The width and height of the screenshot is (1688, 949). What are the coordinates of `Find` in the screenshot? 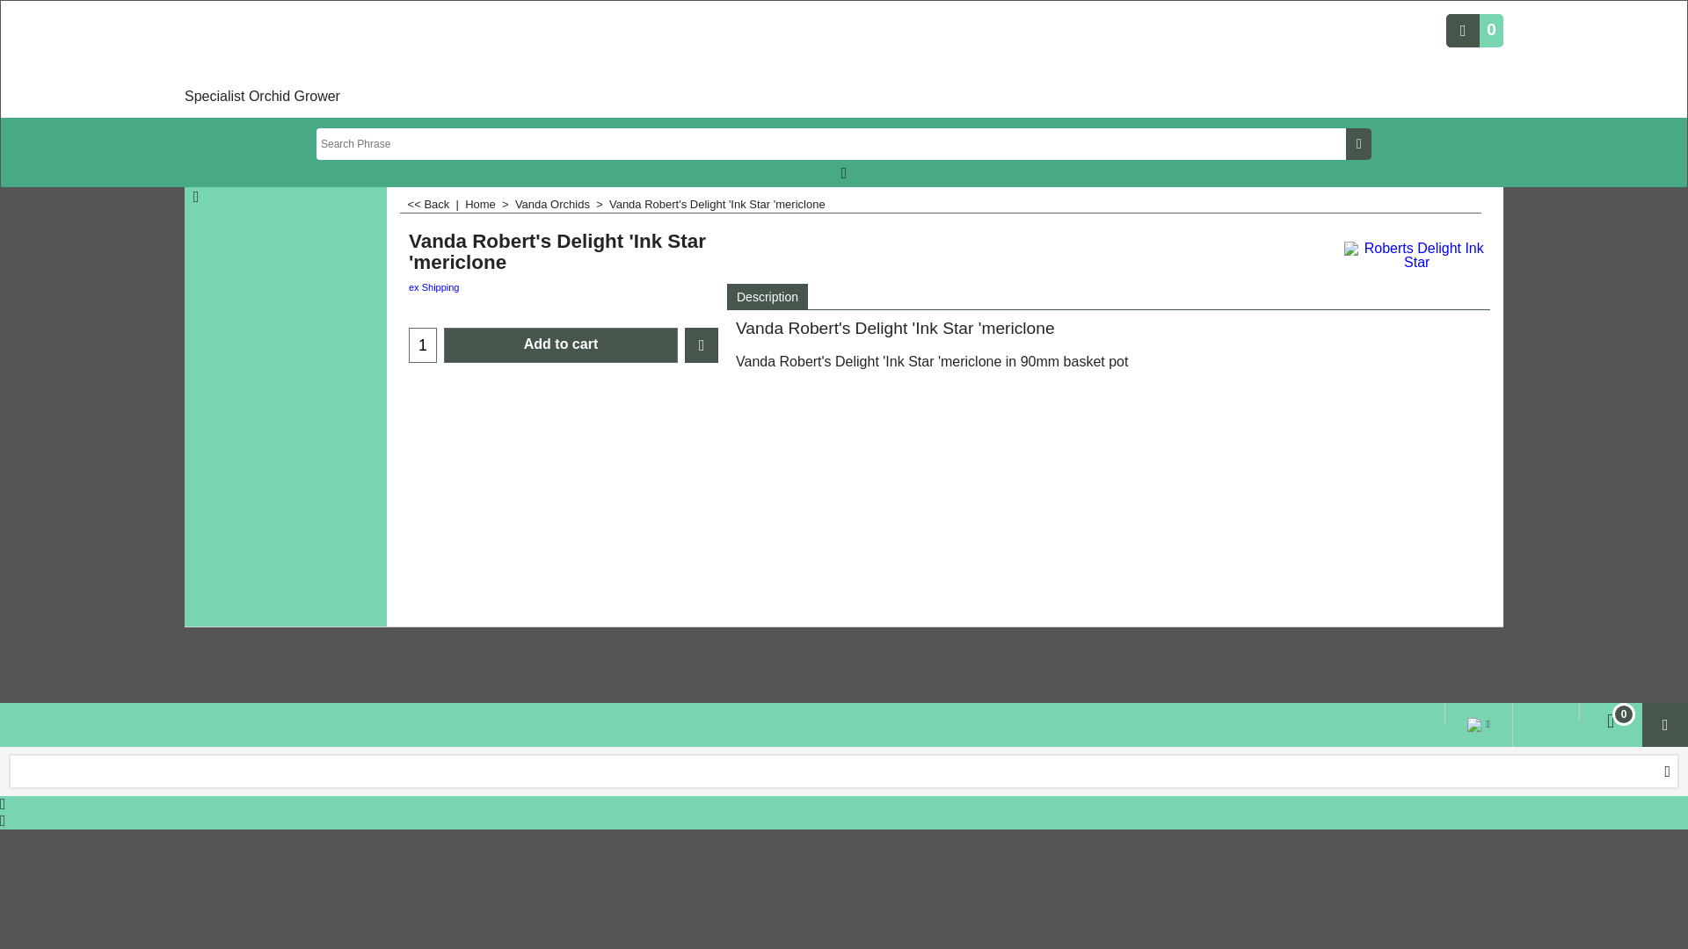 It's located at (1667, 772).